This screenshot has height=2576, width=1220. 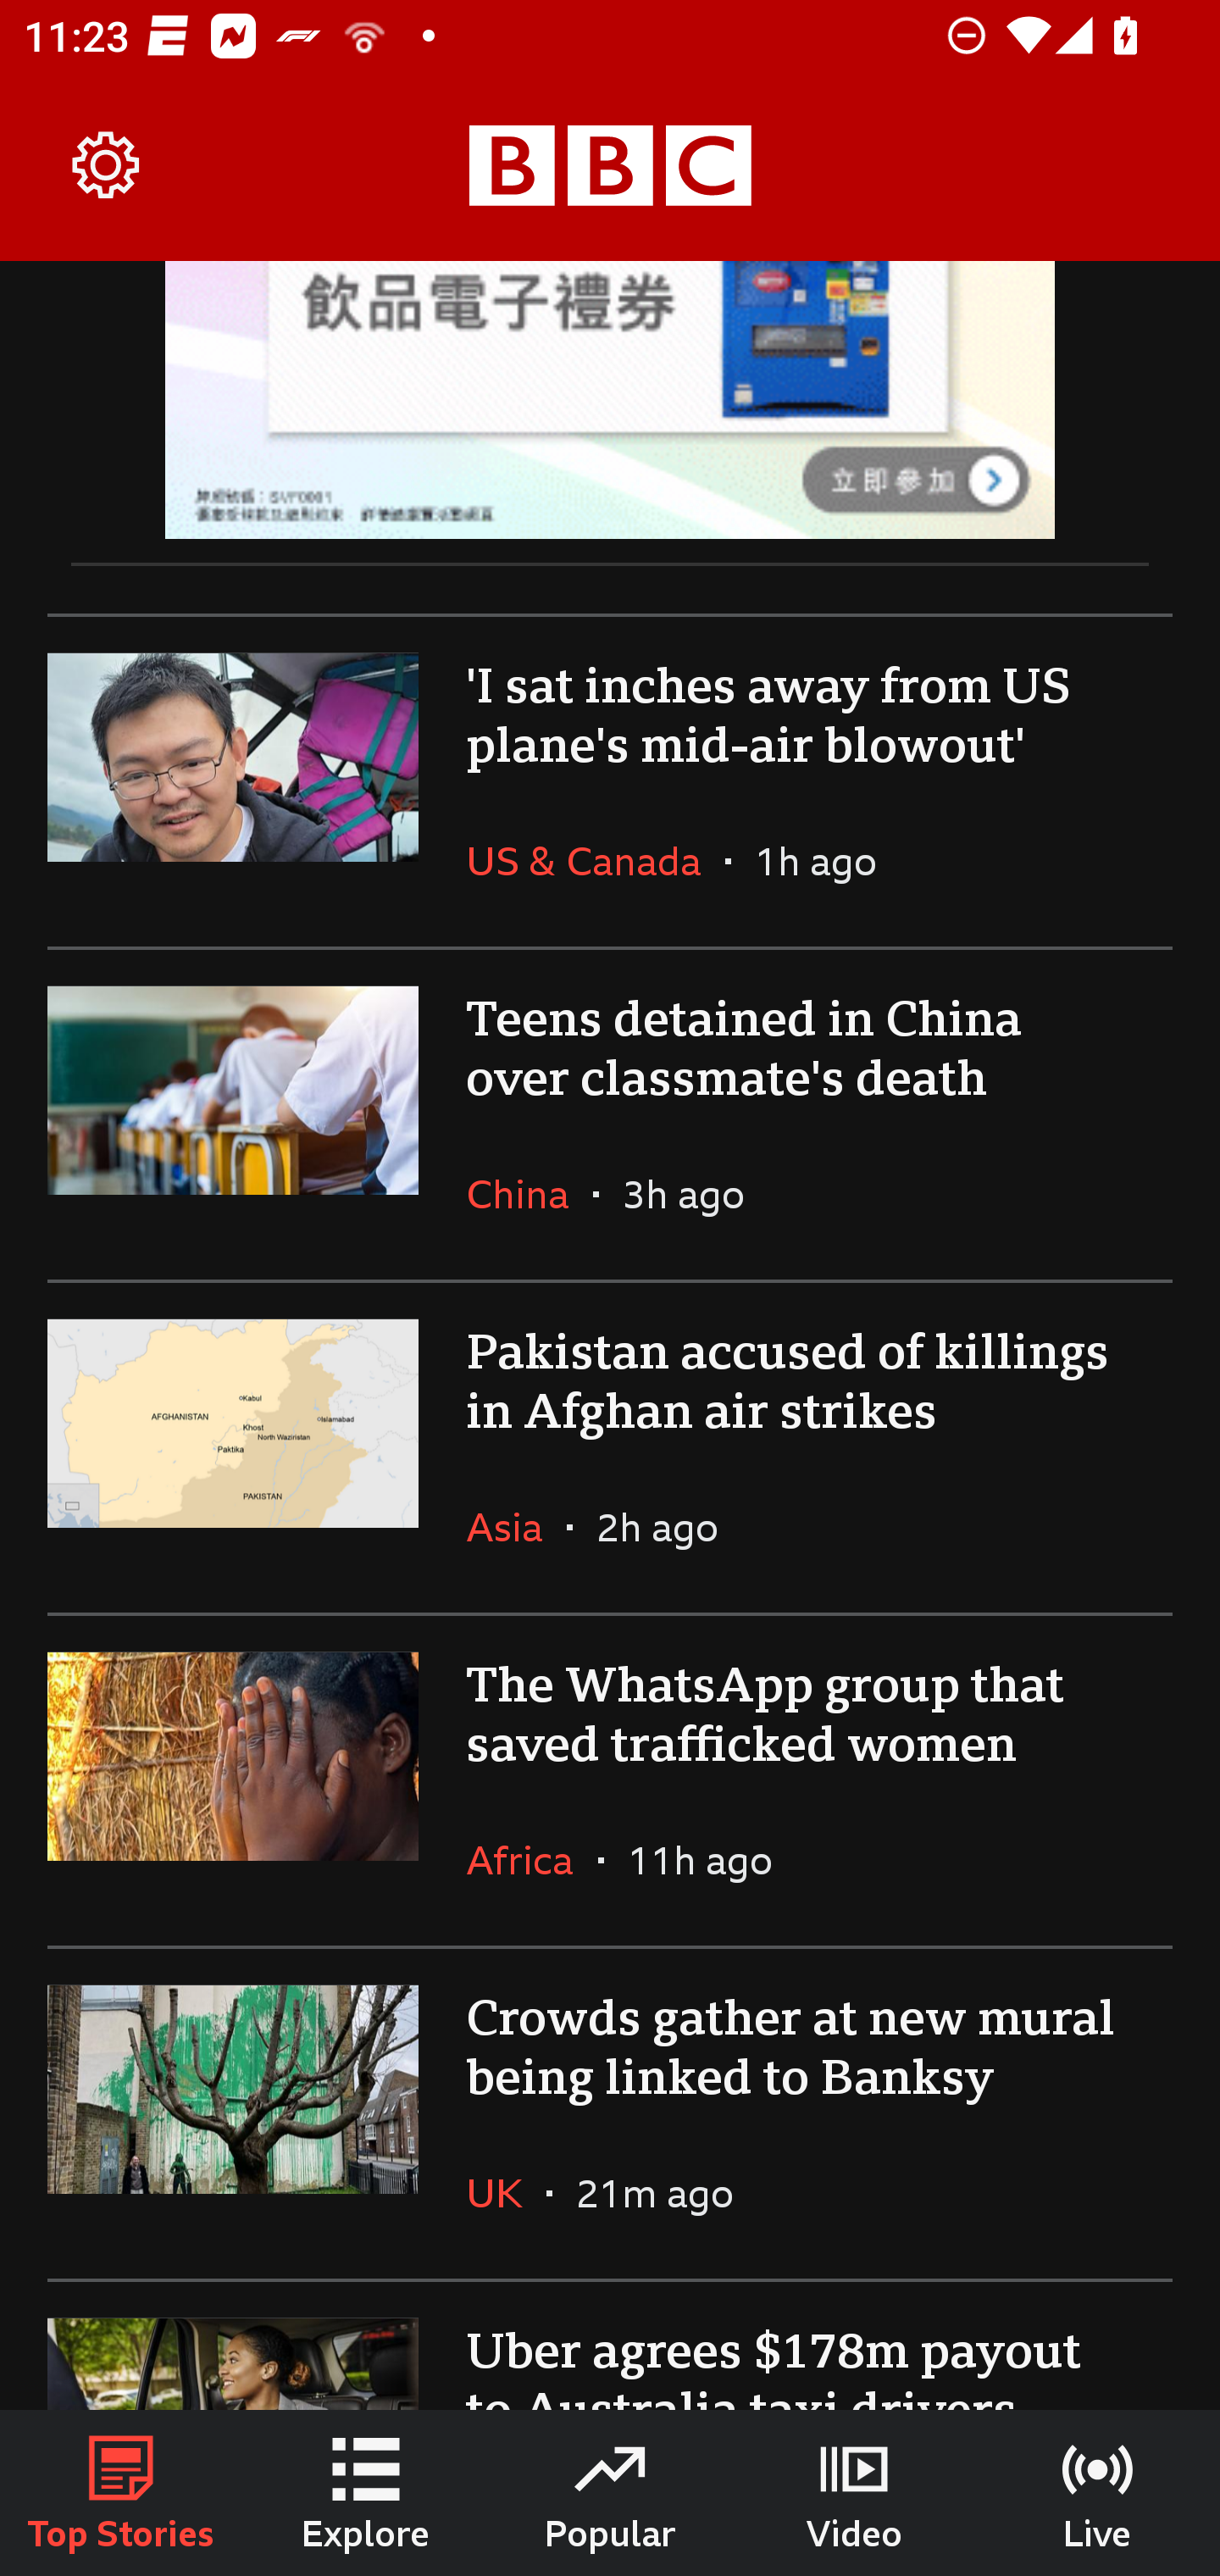 What do you see at coordinates (532, 1859) in the screenshot?
I see `Africa In the section Africa` at bounding box center [532, 1859].